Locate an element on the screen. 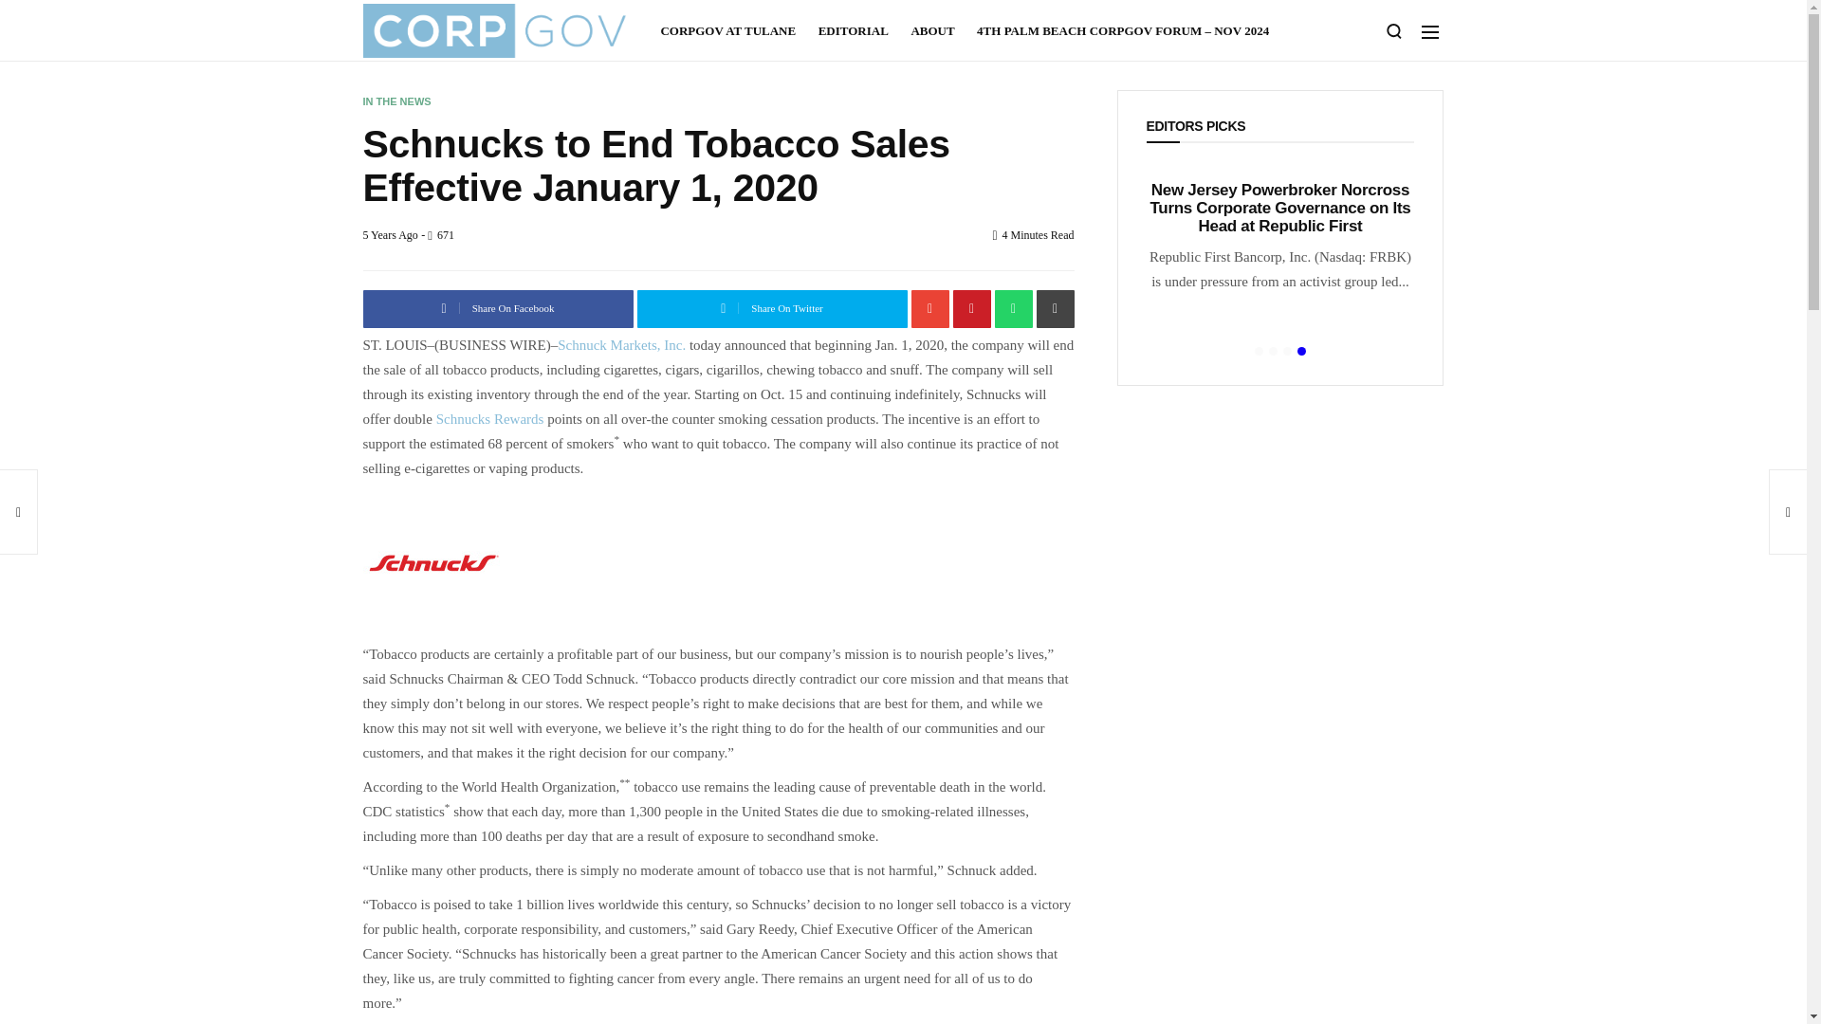 This screenshot has width=1821, height=1024. 5 Years Ago is located at coordinates (389, 234).